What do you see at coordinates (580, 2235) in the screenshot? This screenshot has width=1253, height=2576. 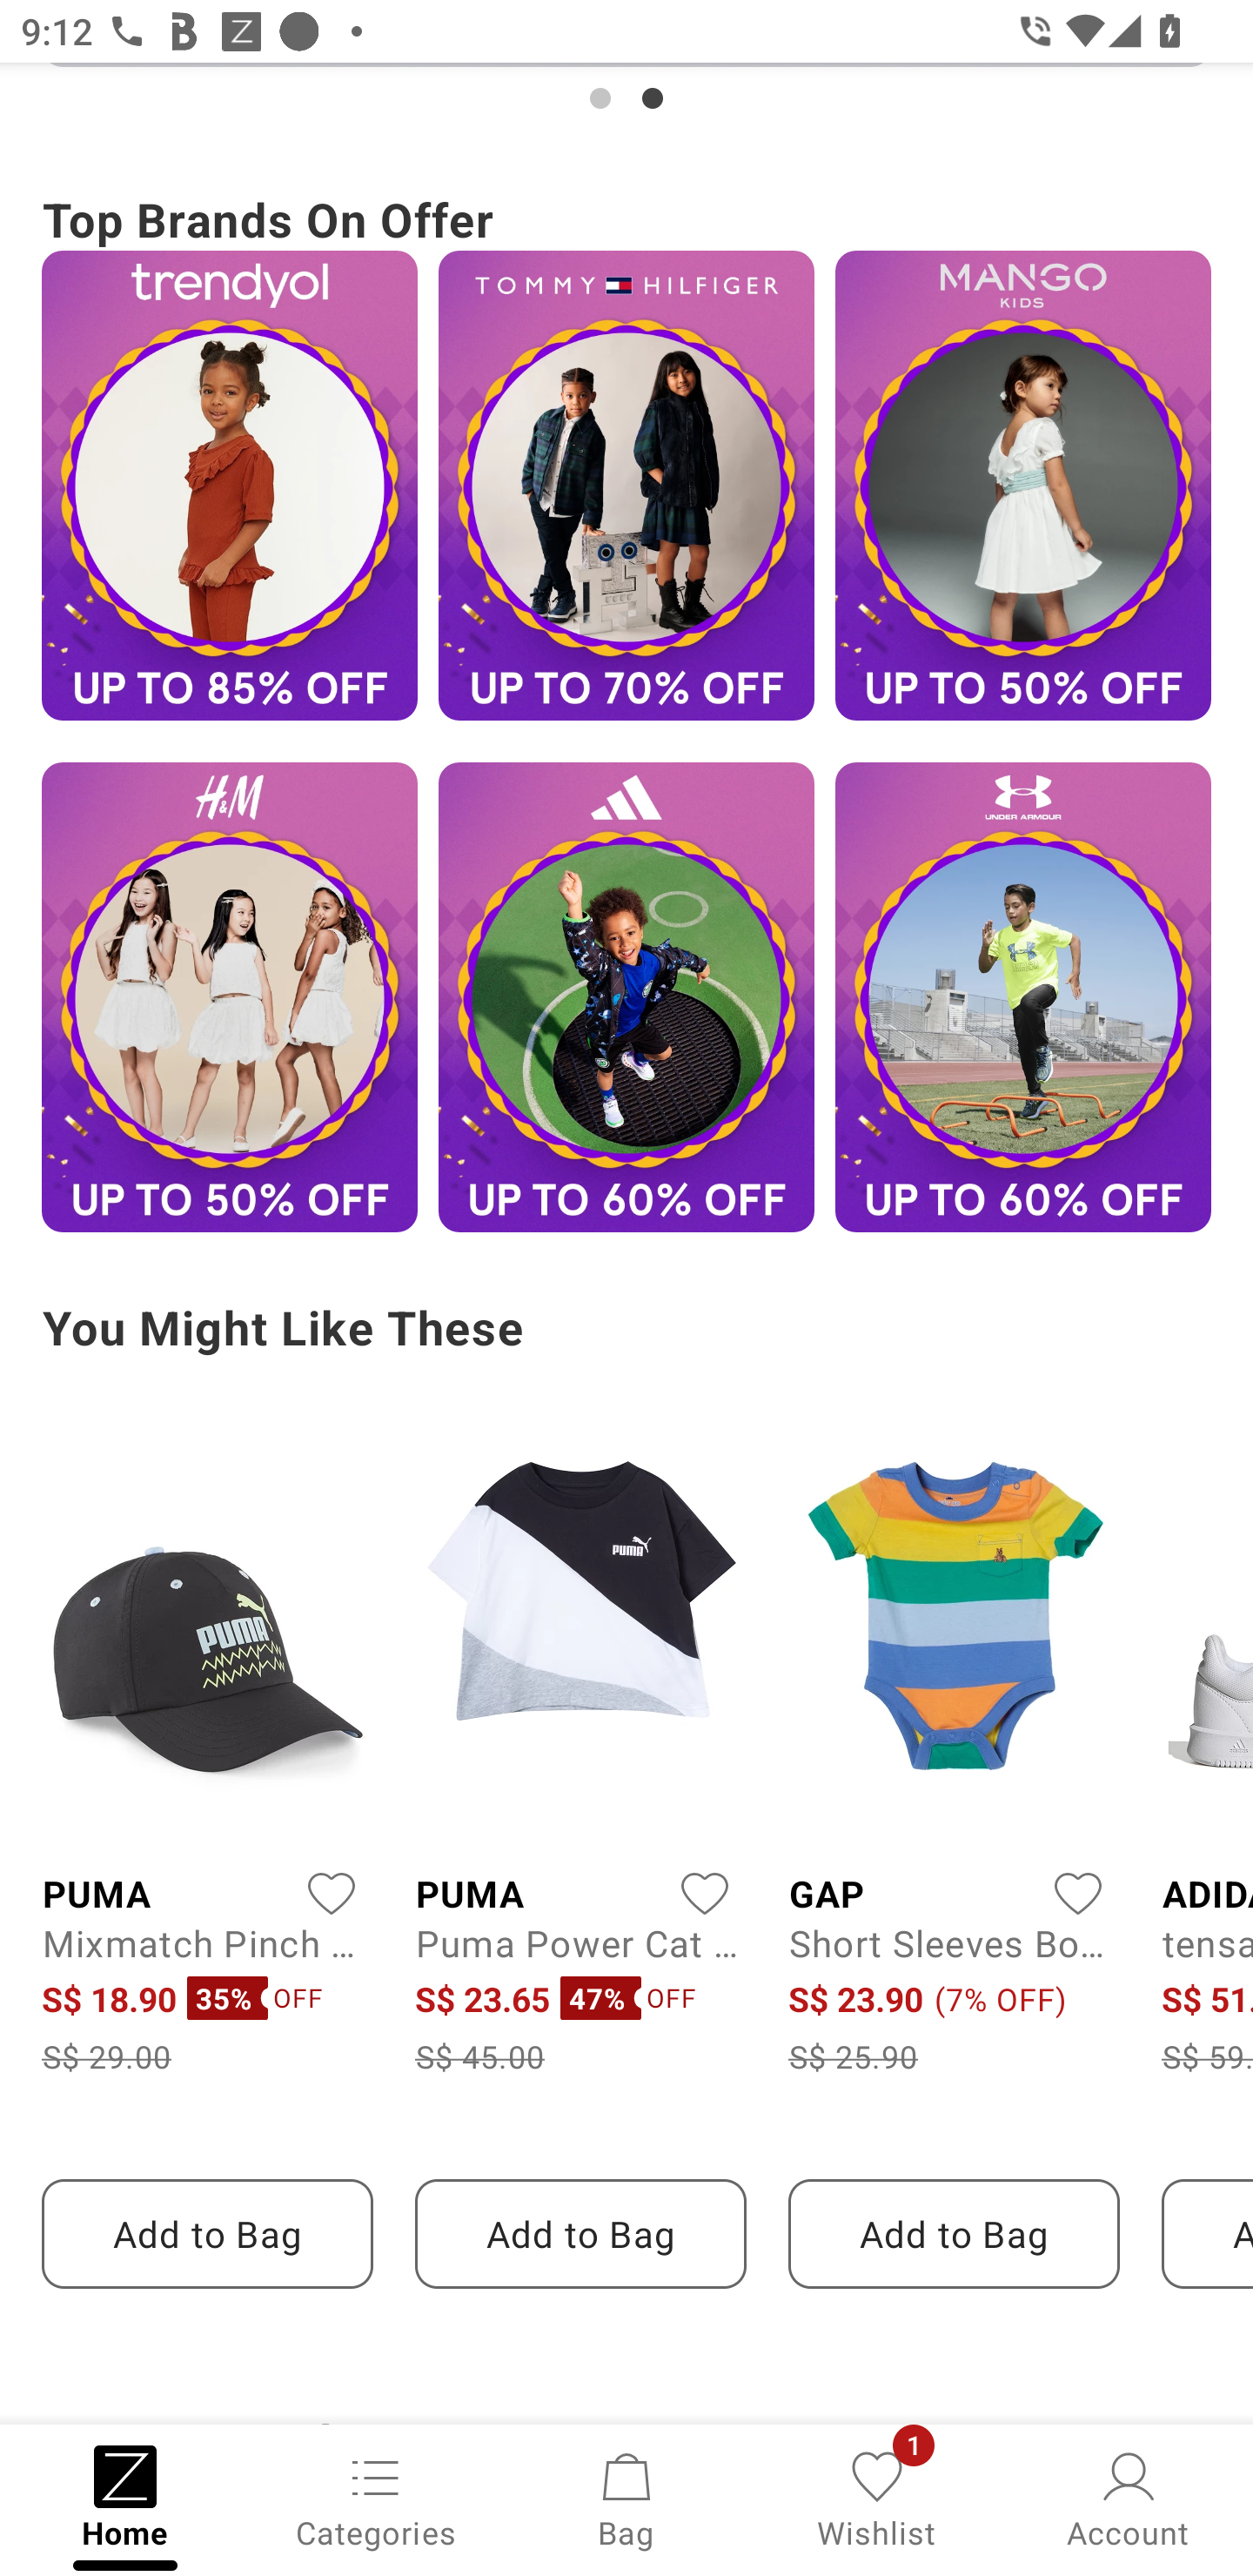 I see `Add to Bag` at bounding box center [580, 2235].